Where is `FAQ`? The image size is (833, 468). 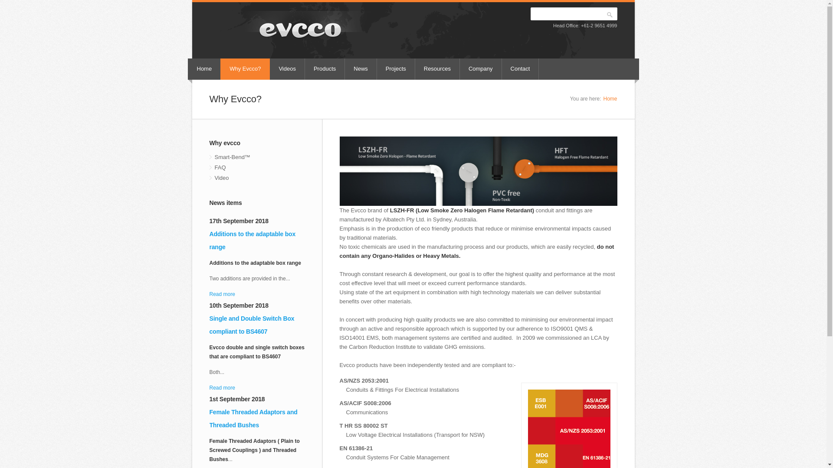 FAQ is located at coordinates (257, 168).